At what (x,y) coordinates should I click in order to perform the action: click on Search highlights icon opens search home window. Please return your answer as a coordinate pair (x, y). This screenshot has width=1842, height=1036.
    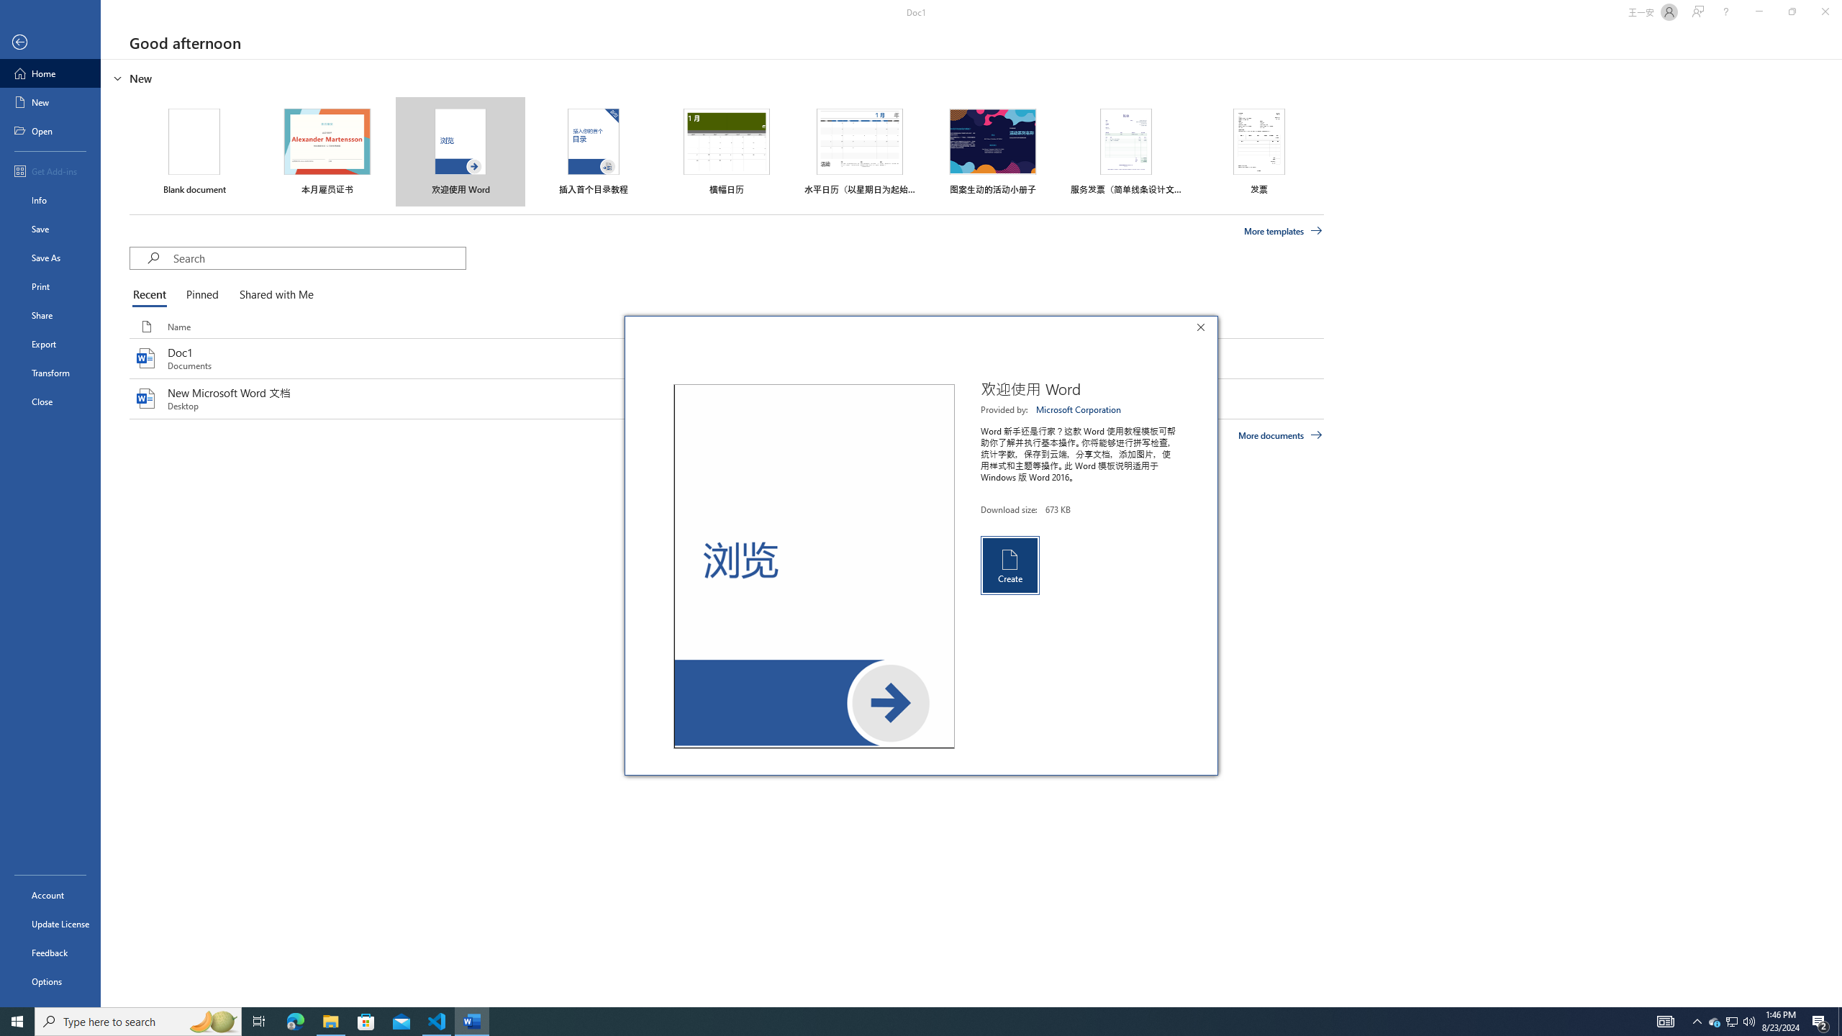
    Looking at the image, I should click on (213, 1022).